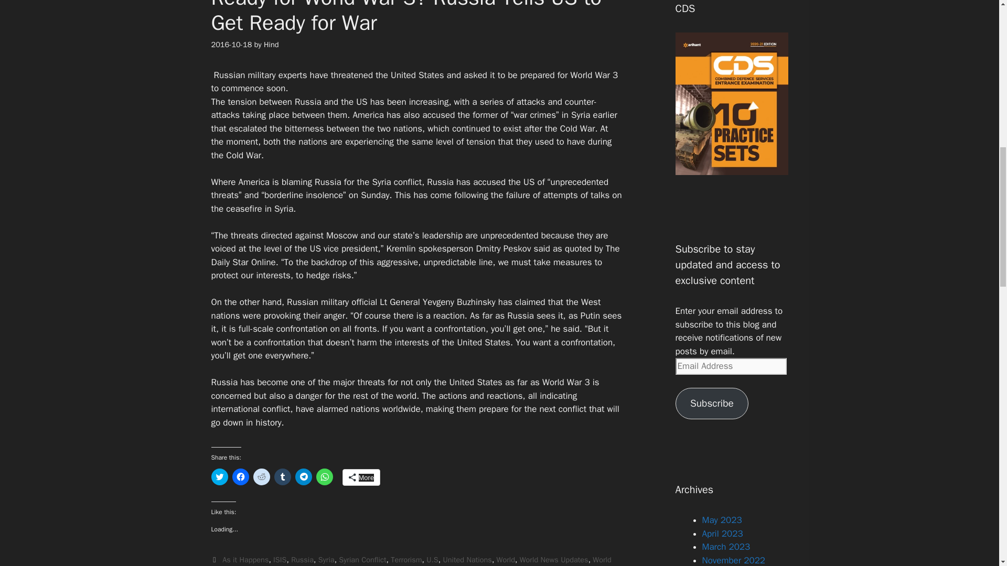 This screenshot has width=1007, height=566. Describe the element at coordinates (361, 477) in the screenshot. I see `More` at that location.